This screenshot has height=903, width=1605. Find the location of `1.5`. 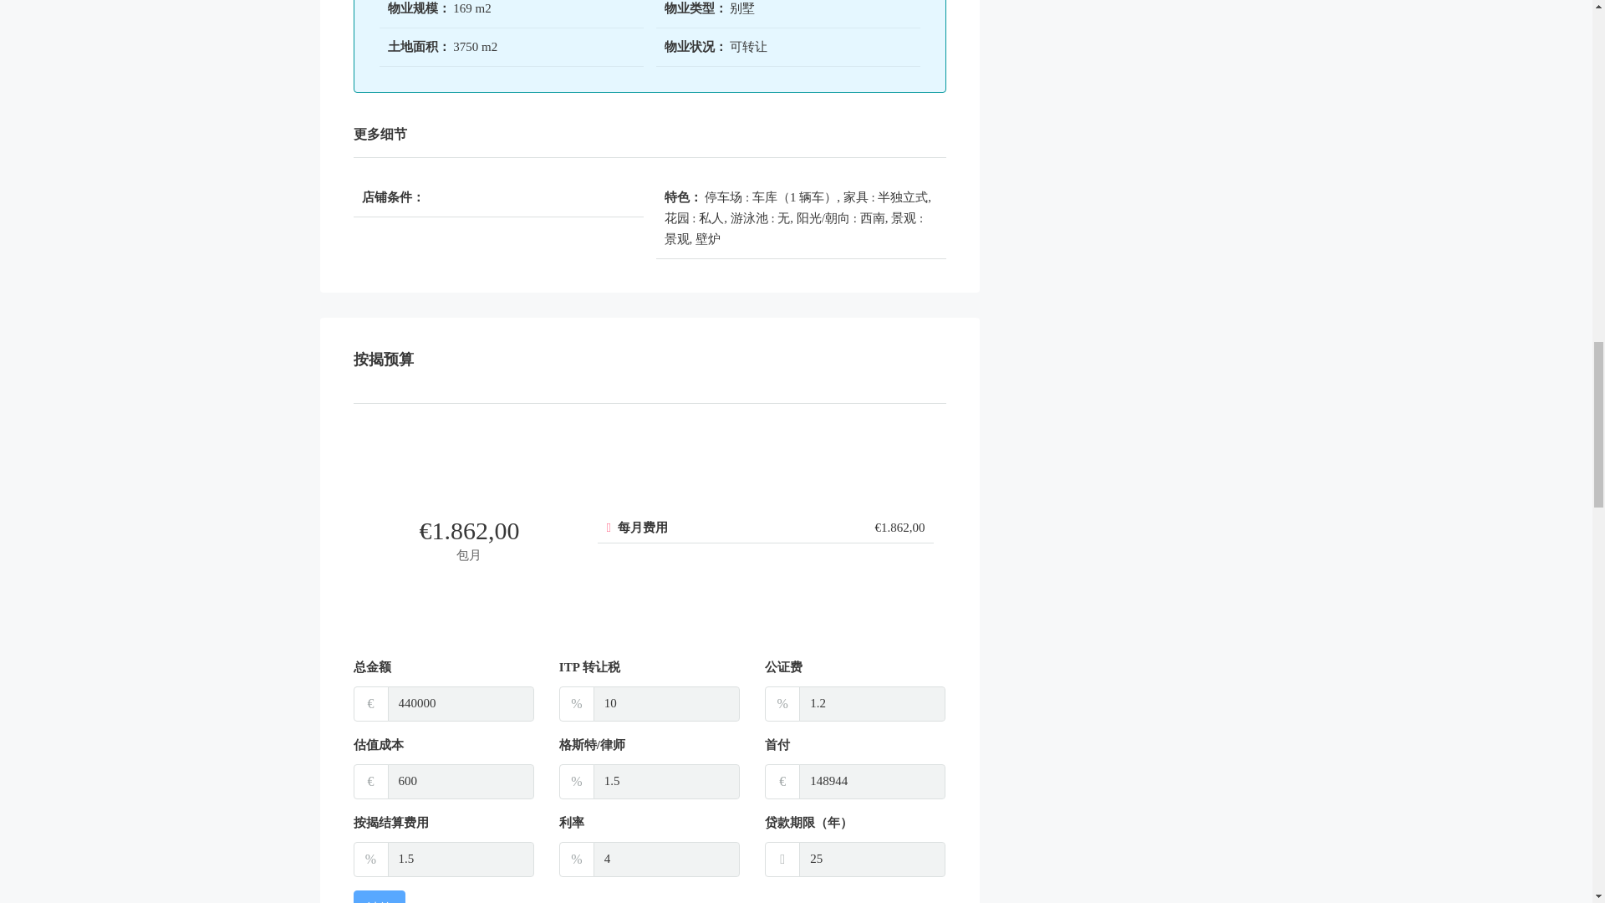

1.5 is located at coordinates (461, 859).